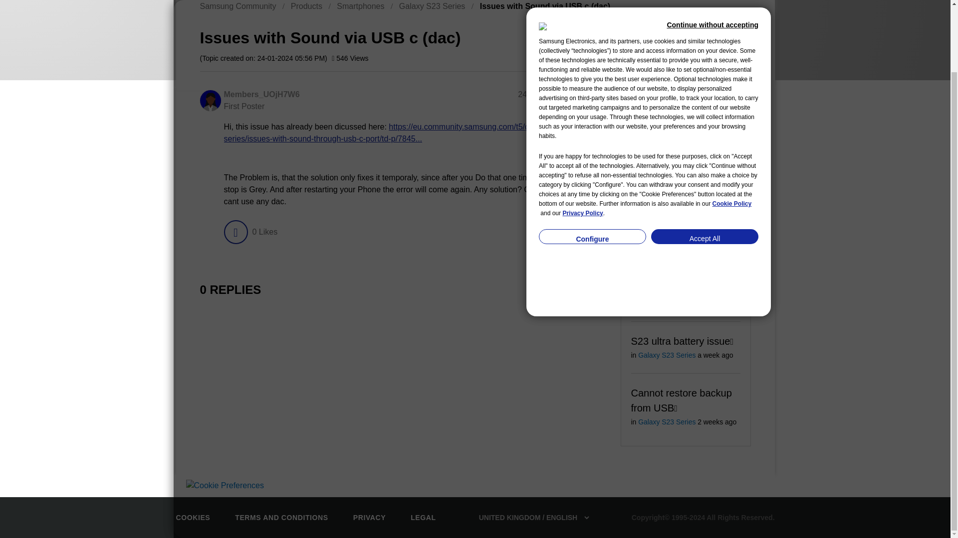 This screenshot has width=958, height=538. Describe the element at coordinates (360, 6) in the screenshot. I see `Smartphones` at that location.